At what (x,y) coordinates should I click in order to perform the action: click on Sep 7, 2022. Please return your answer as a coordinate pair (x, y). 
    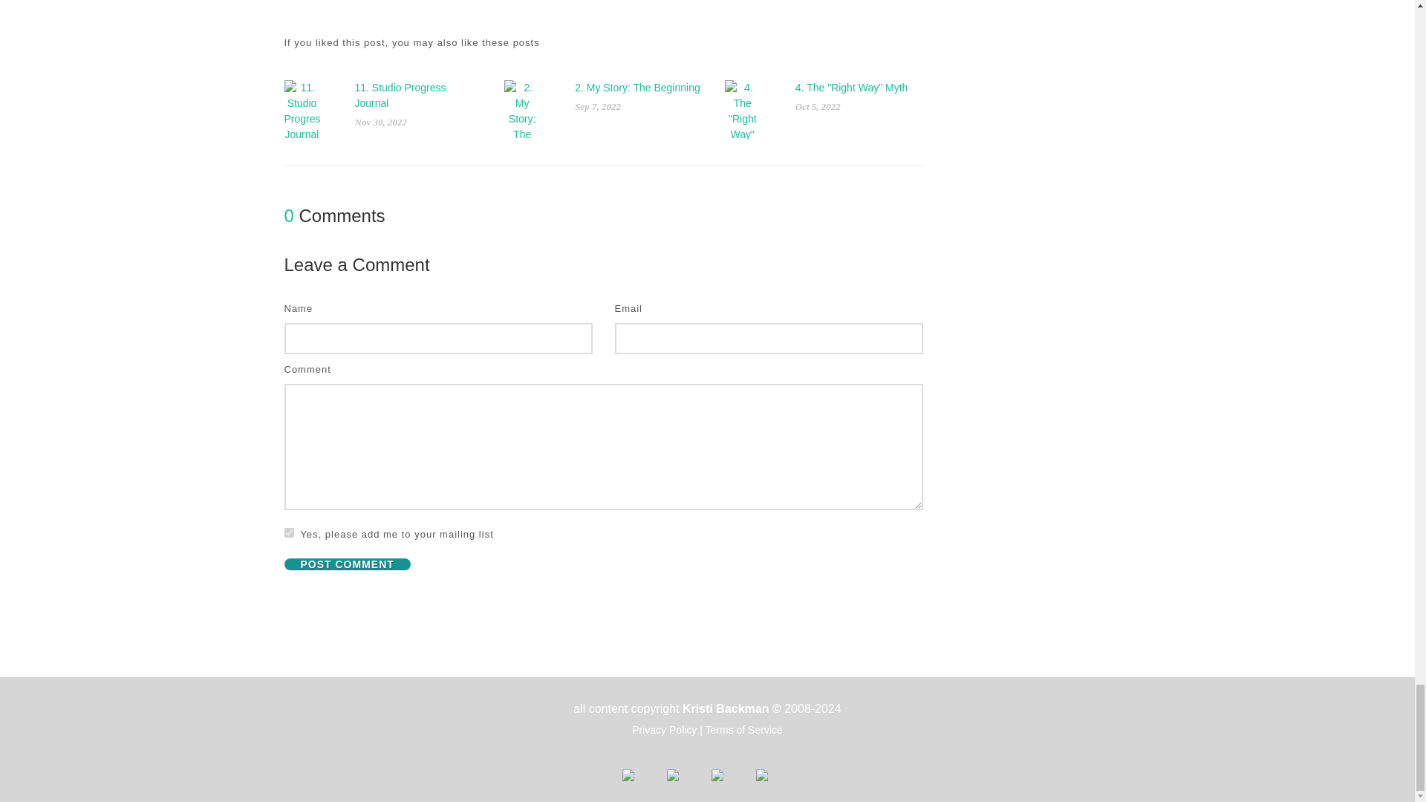
    Looking at the image, I should click on (597, 107).